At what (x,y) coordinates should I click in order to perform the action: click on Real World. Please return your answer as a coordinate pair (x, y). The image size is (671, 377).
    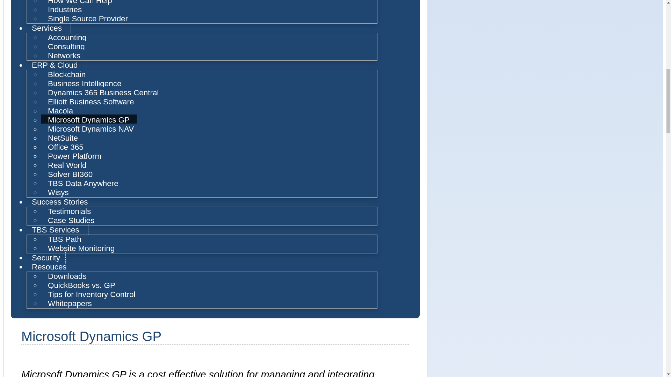
    Looking at the image, I should click on (67, 165).